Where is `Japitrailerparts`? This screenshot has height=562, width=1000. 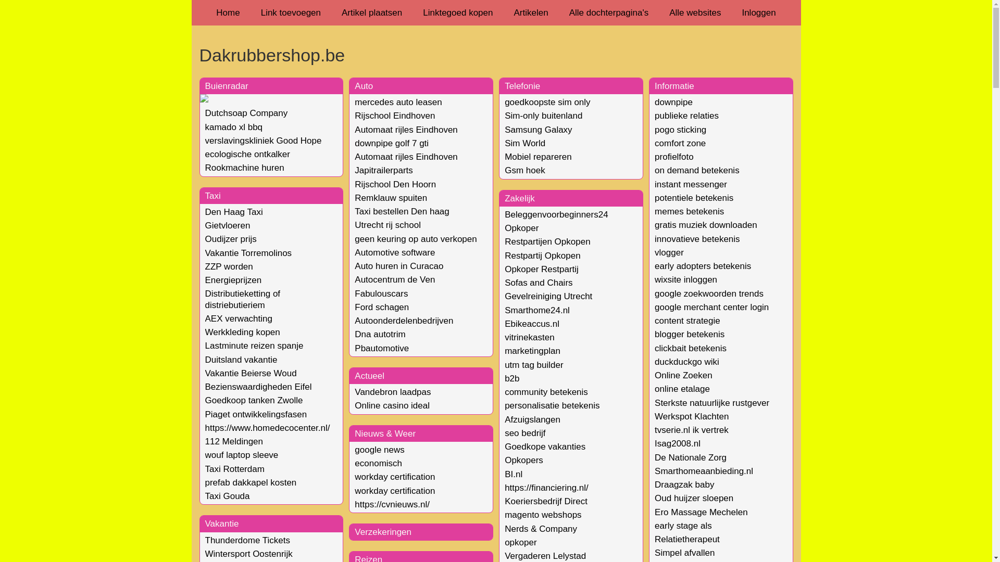 Japitrailerparts is located at coordinates (384, 171).